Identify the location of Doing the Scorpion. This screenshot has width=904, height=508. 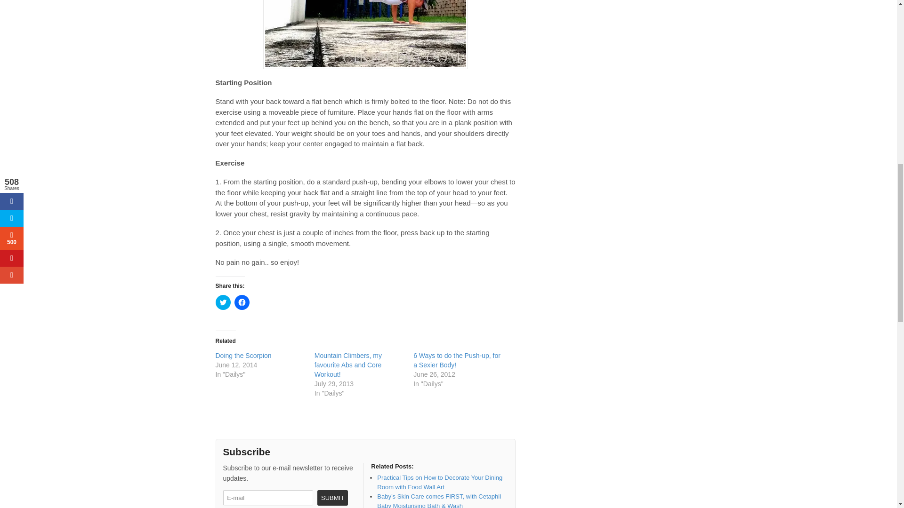
(244, 356).